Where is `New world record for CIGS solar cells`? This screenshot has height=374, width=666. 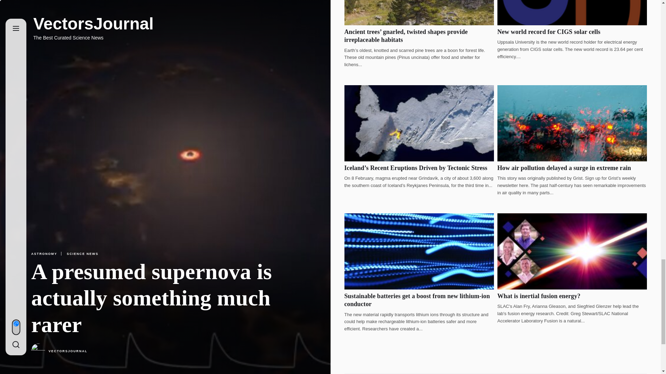 New world record for CIGS solar cells is located at coordinates (549, 32).